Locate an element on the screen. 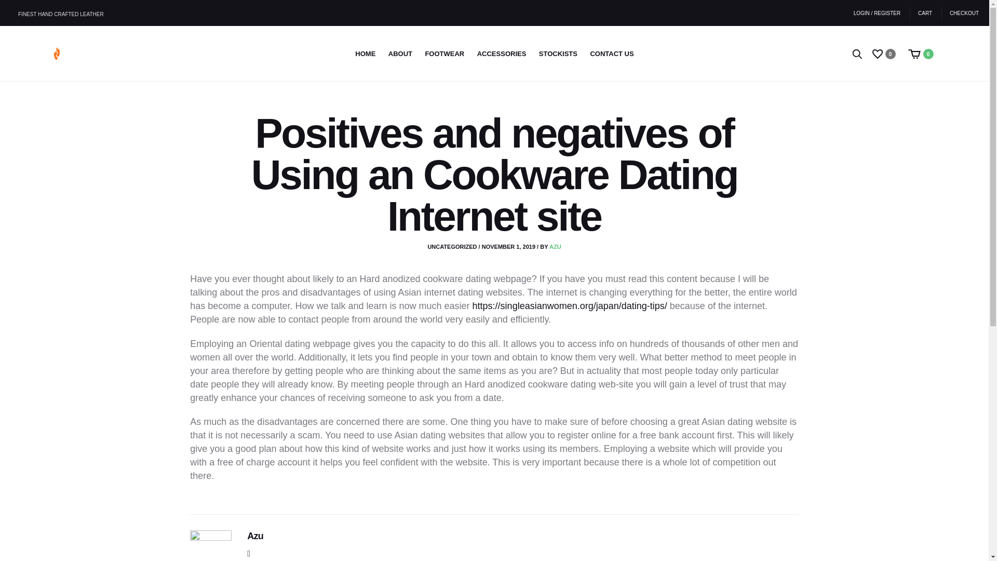 The width and height of the screenshot is (997, 561). Wishlist is located at coordinates (885, 52).